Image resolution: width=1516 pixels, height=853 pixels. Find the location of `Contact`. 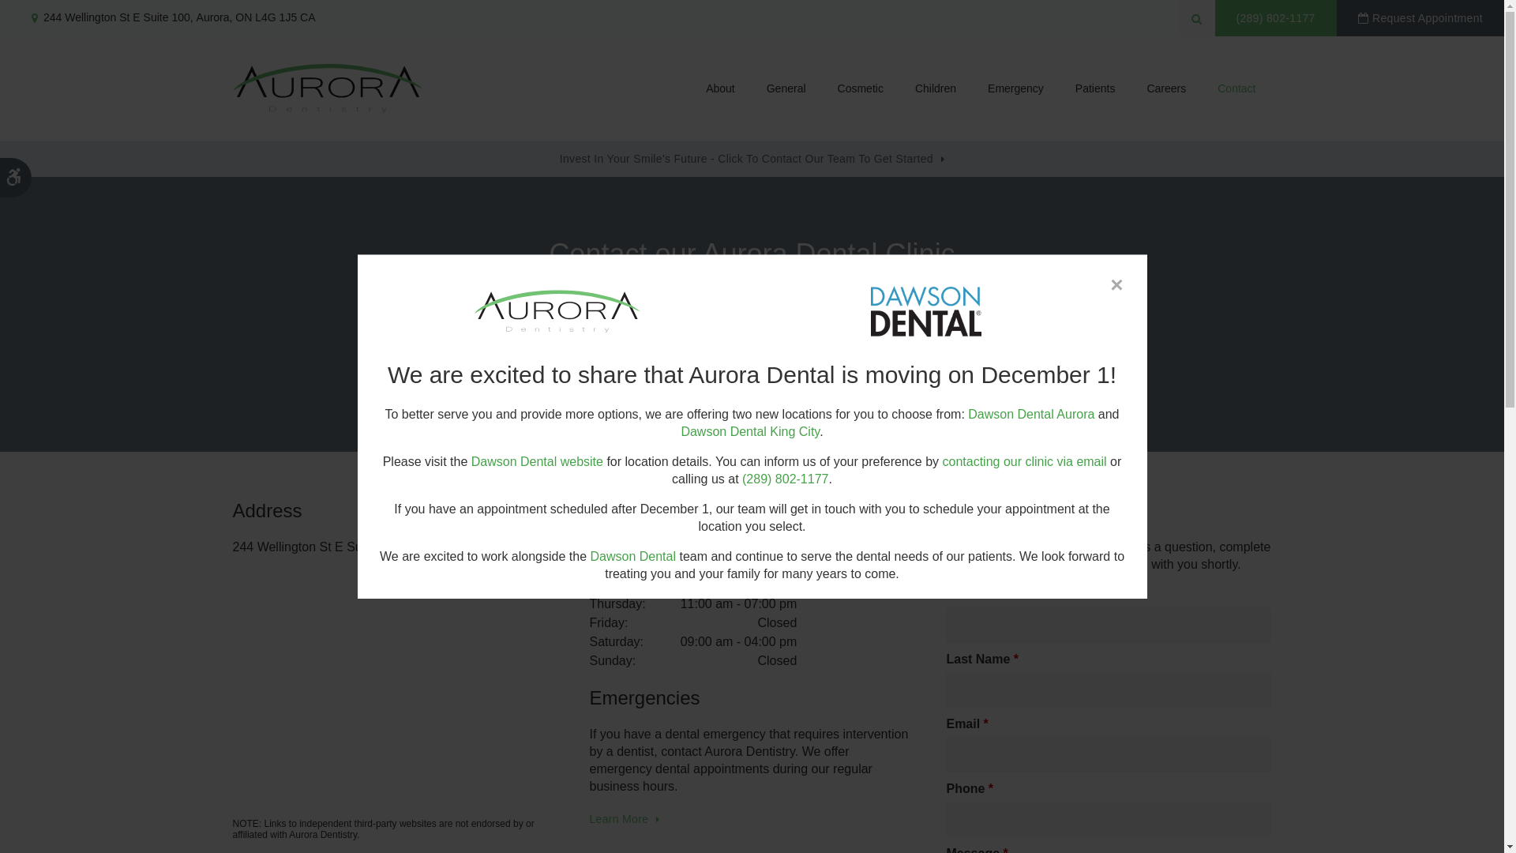

Contact is located at coordinates (1236, 88).